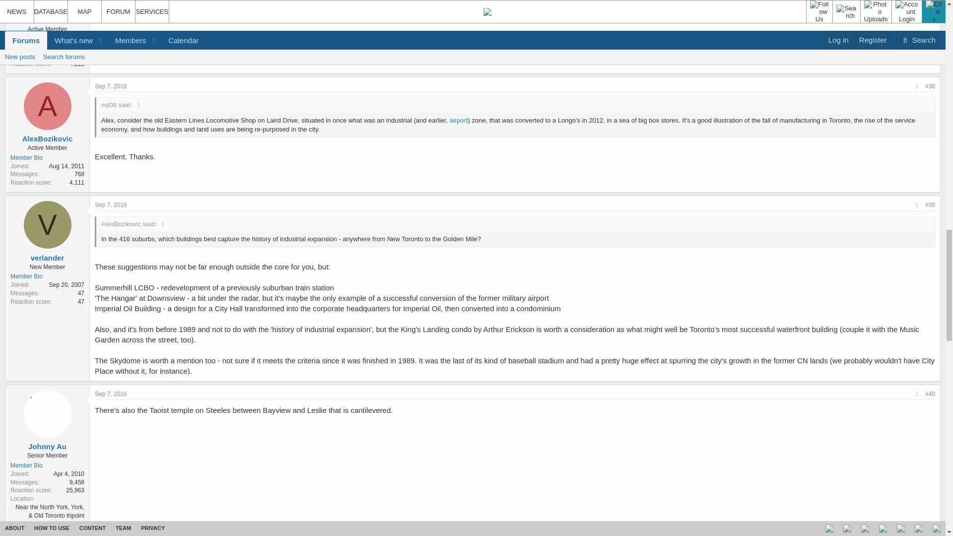 This screenshot has width=953, height=536. What do you see at coordinates (110, 205) in the screenshot?
I see `Sep 7, 2016 at 2:36 PM` at bounding box center [110, 205].